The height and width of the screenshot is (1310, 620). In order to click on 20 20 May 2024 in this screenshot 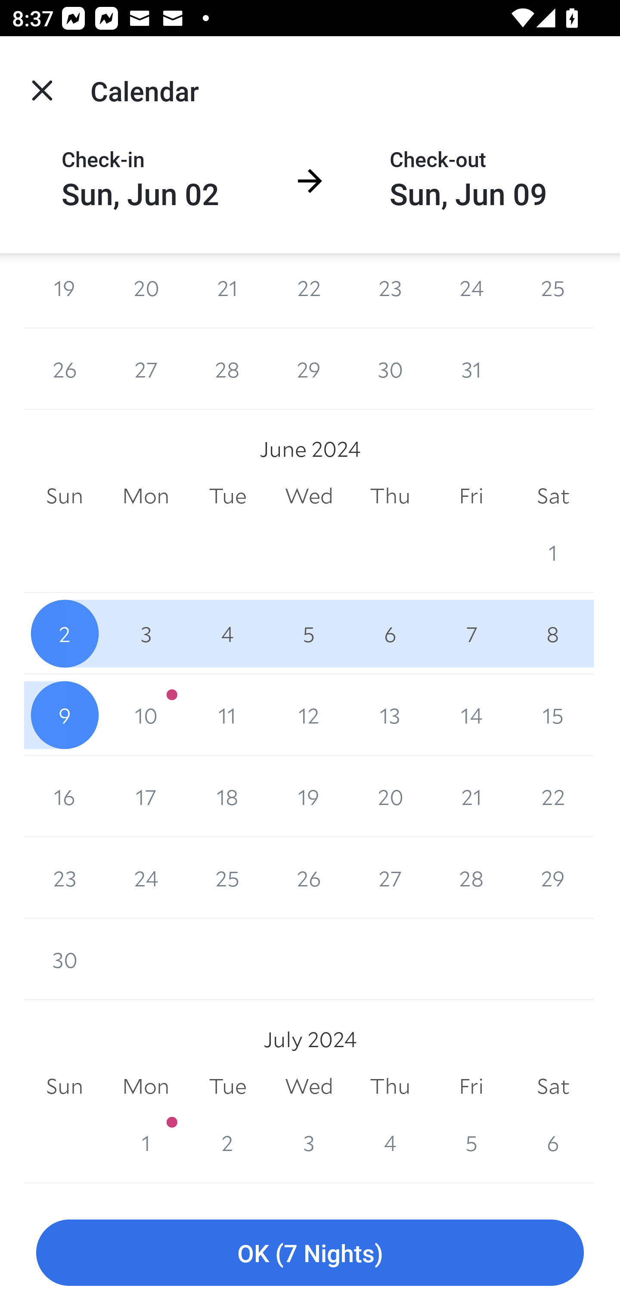, I will do `click(146, 290)`.